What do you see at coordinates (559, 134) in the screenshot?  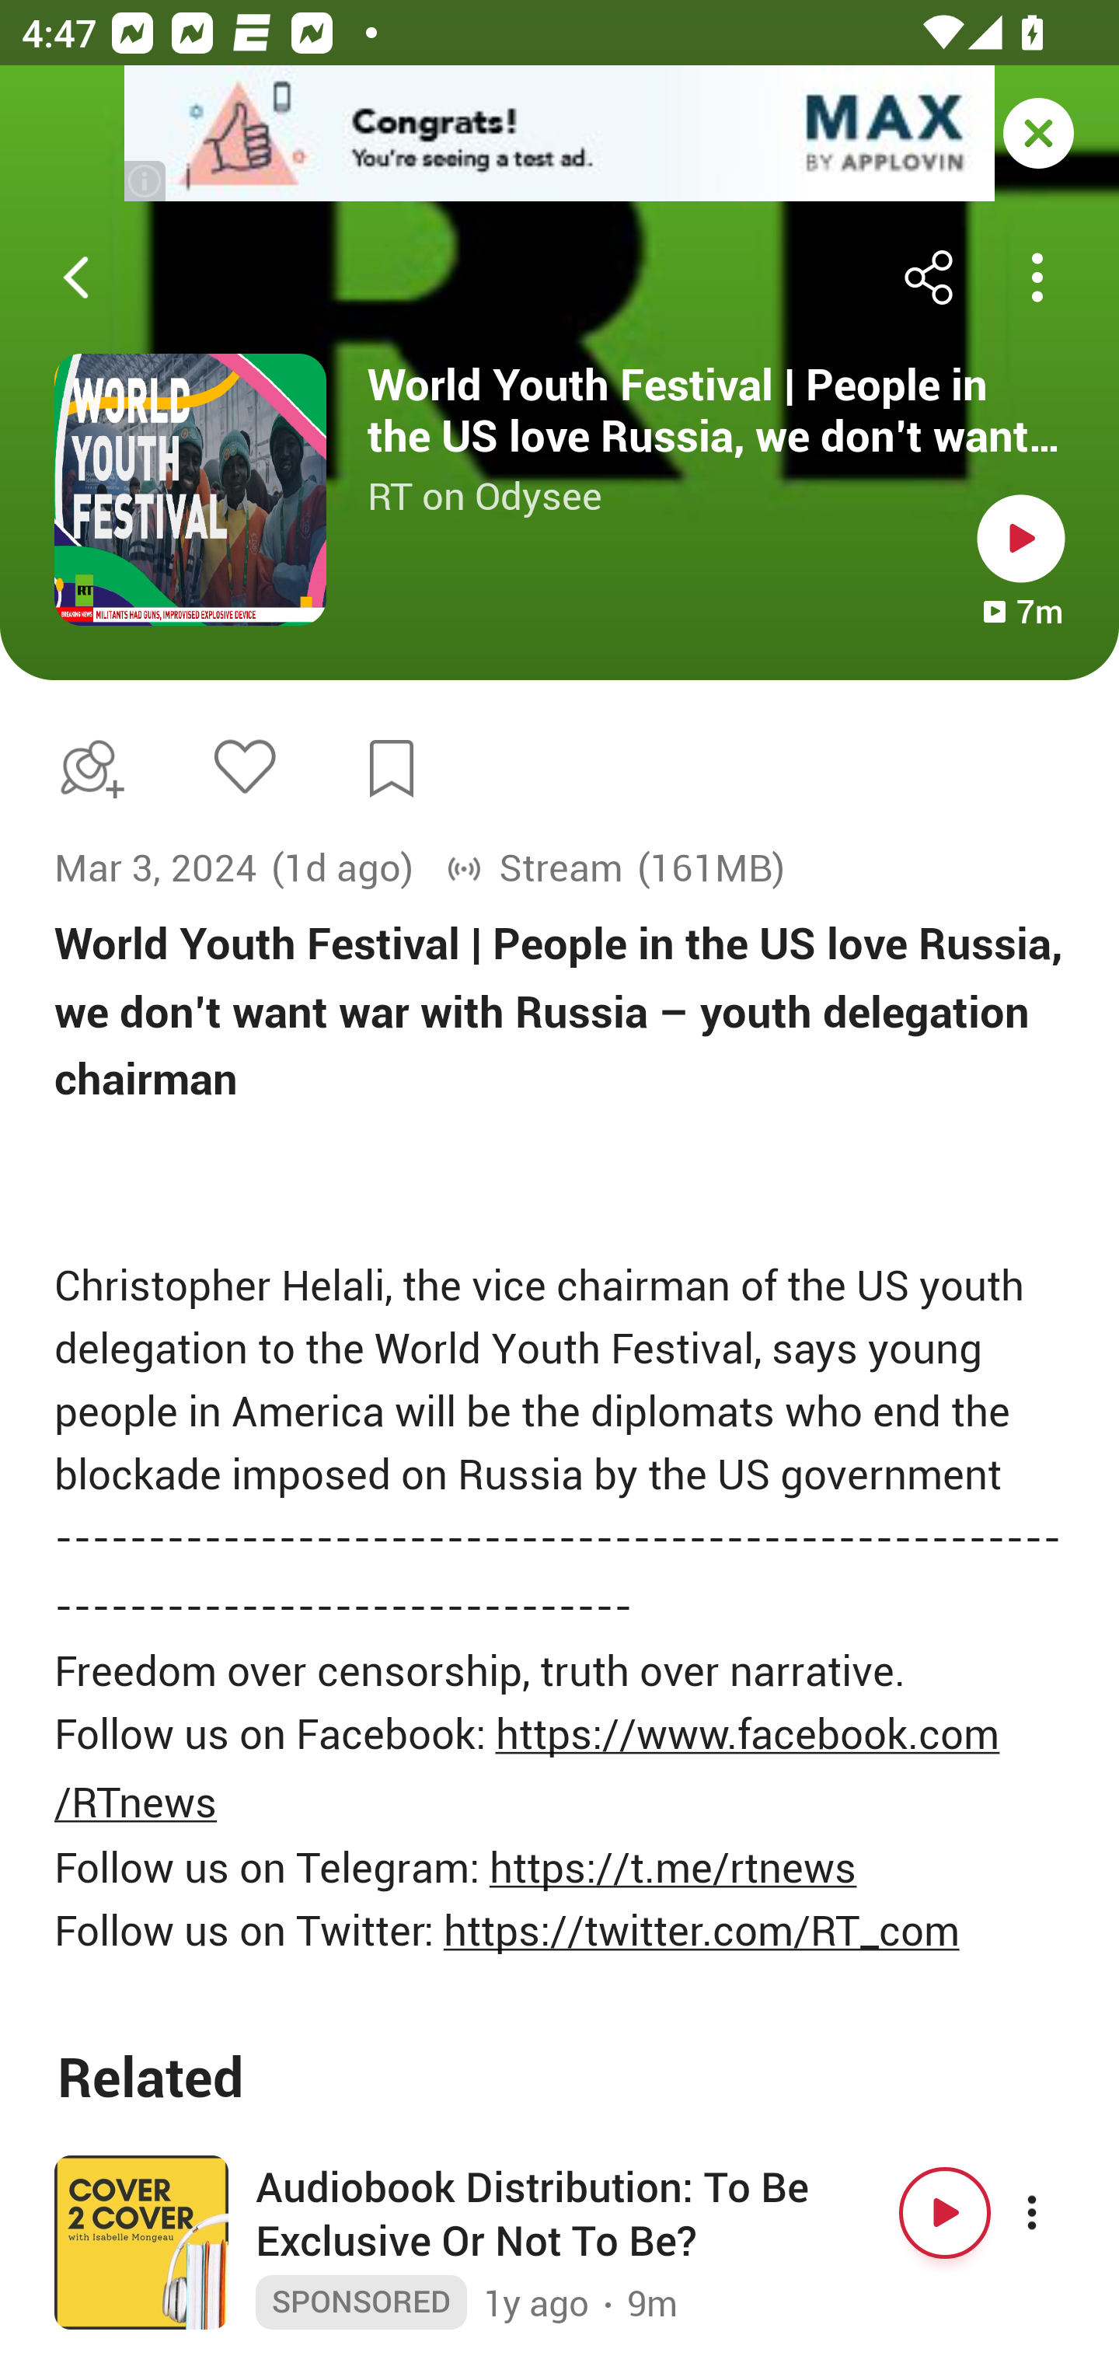 I see `app-monetization` at bounding box center [559, 134].